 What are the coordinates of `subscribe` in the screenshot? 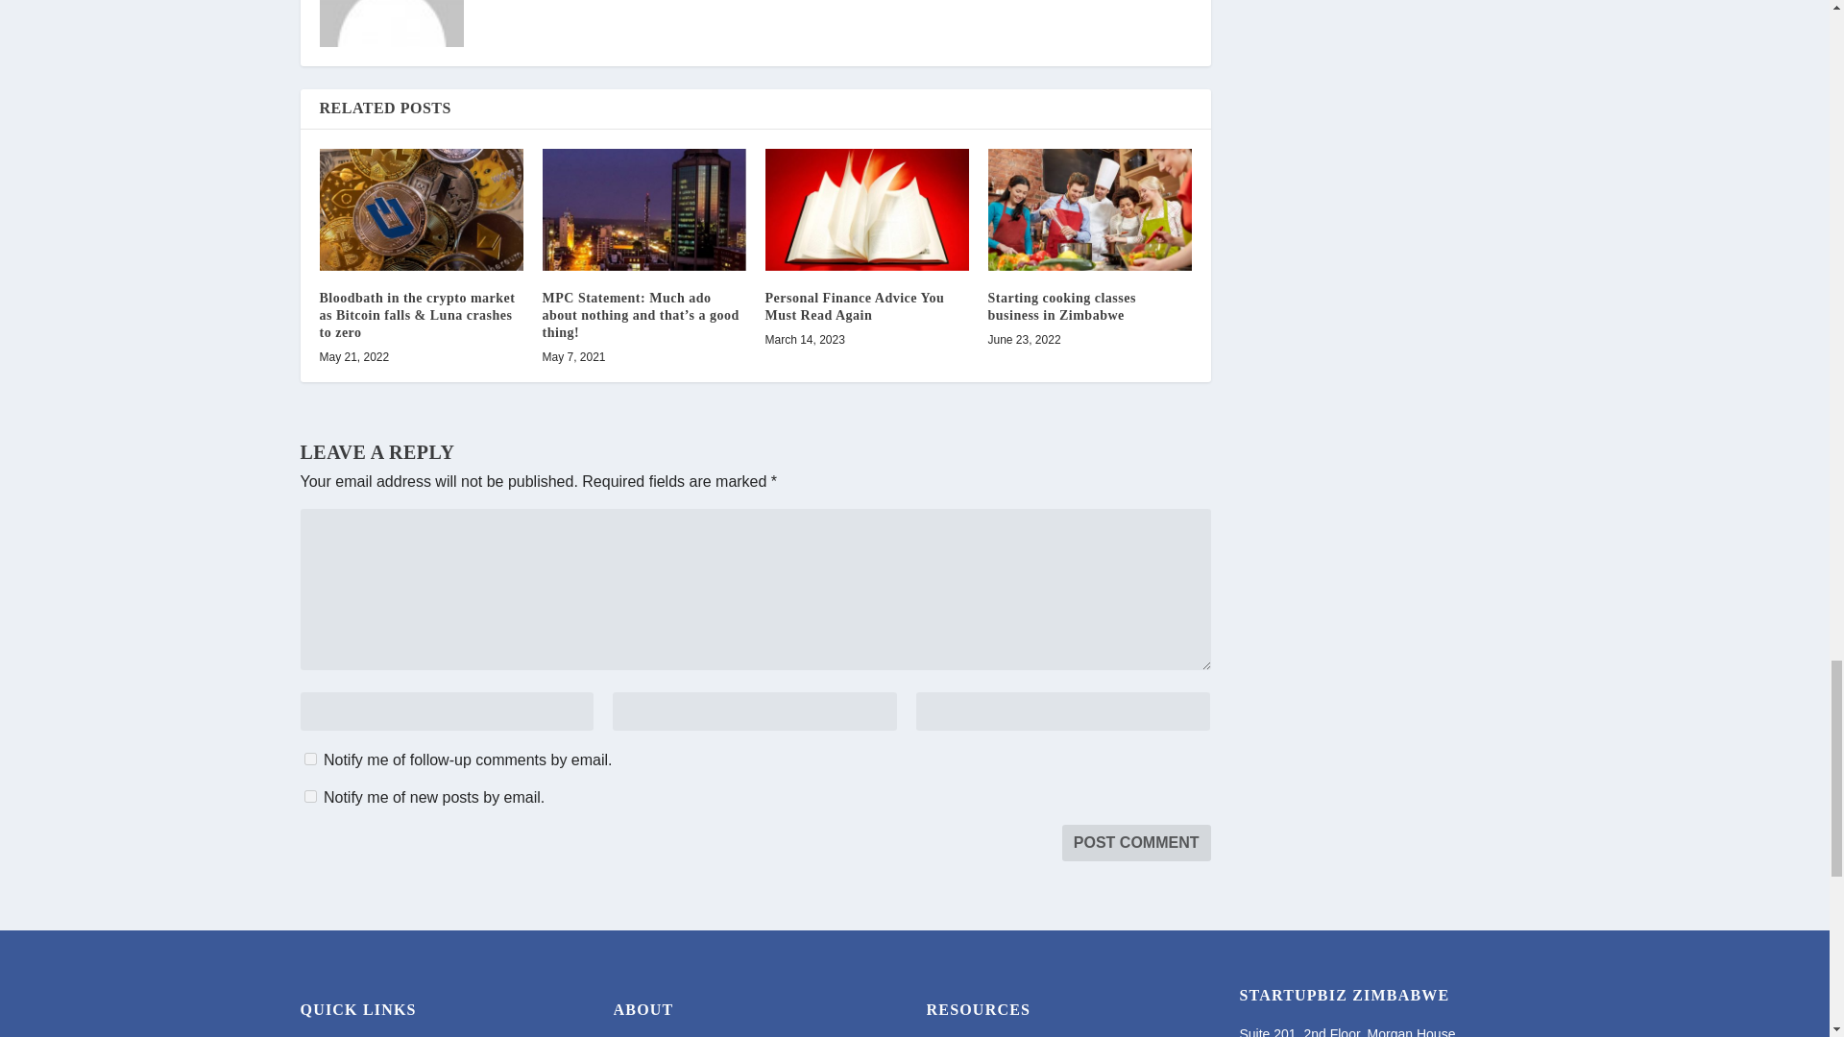 It's located at (309, 795).